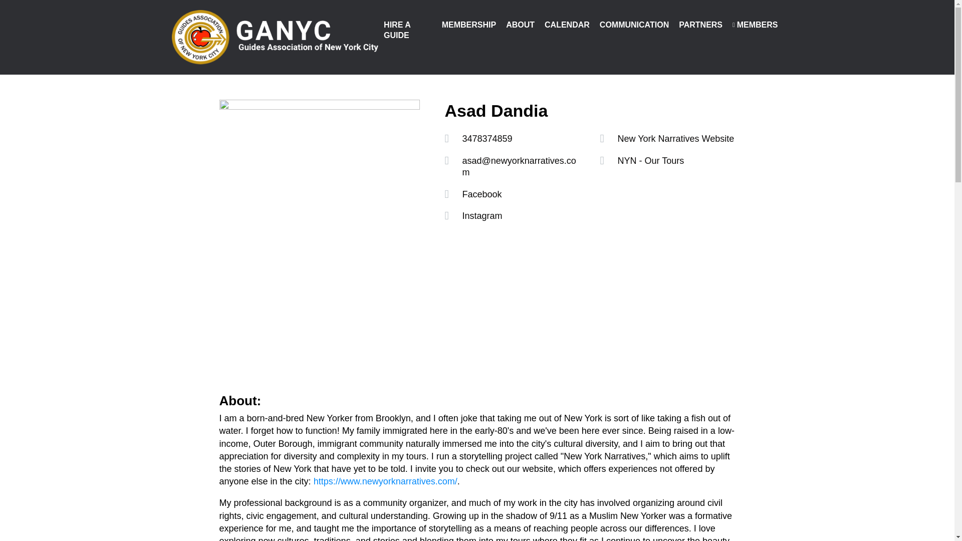  What do you see at coordinates (634, 25) in the screenshot?
I see `COMMUNICATION` at bounding box center [634, 25].